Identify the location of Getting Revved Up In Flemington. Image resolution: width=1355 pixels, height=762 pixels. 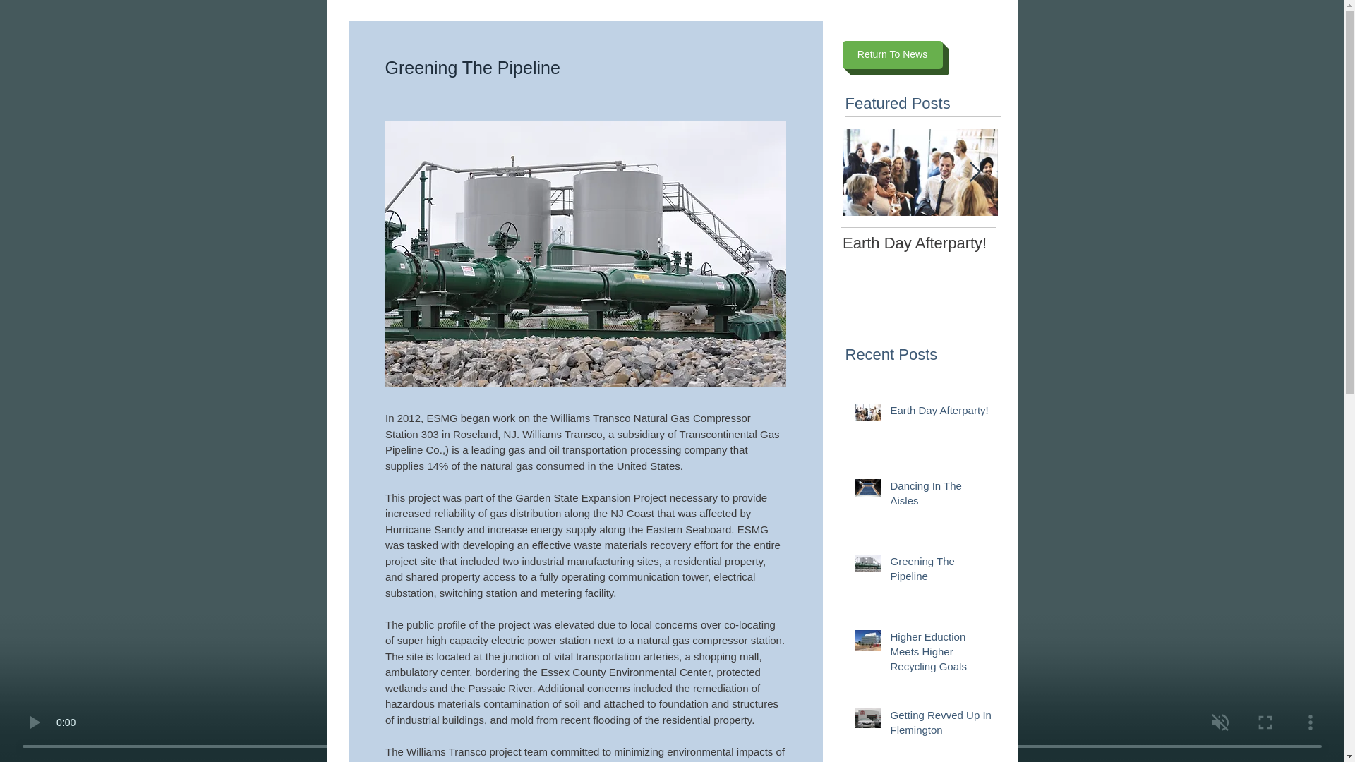
(941, 413).